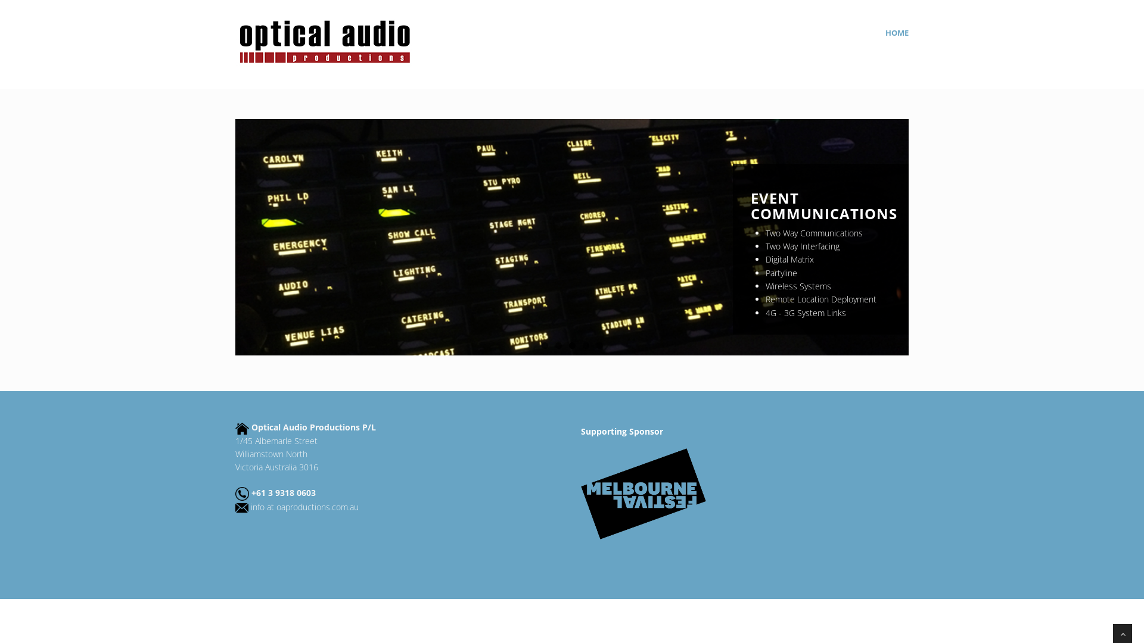 Image resolution: width=1144 pixels, height=643 pixels. What do you see at coordinates (599, 345) in the screenshot?
I see `5` at bounding box center [599, 345].